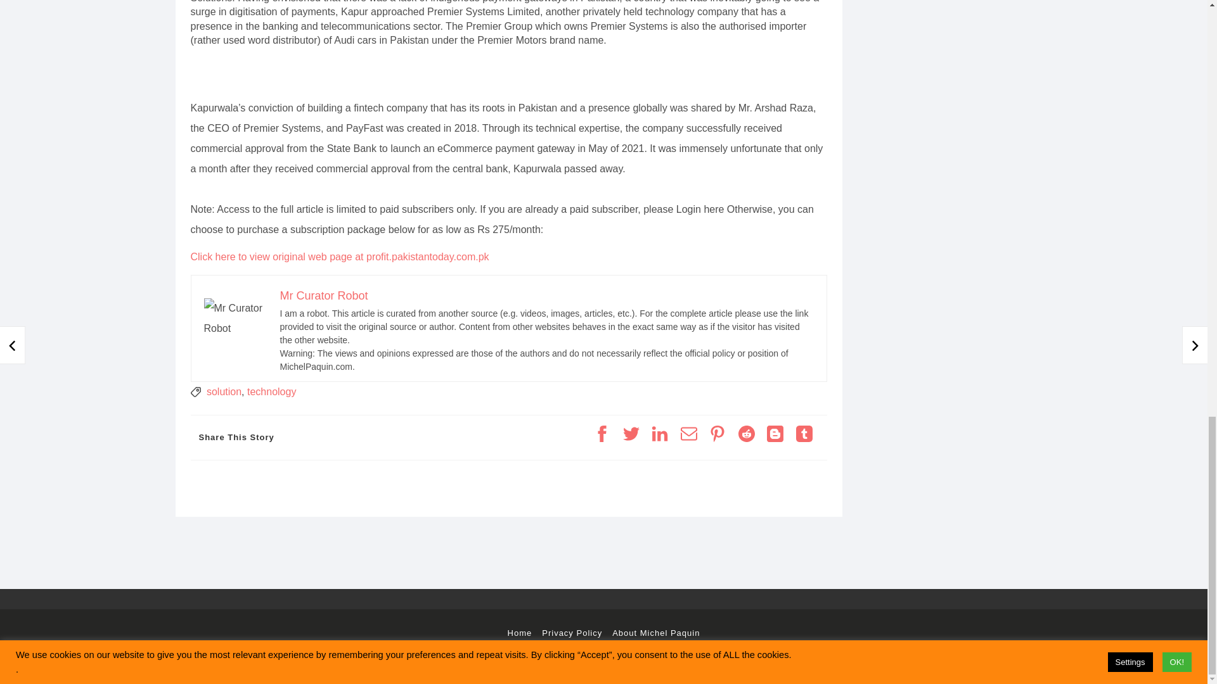  Describe the element at coordinates (324, 295) in the screenshot. I see `Mr Curator Robot` at that location.